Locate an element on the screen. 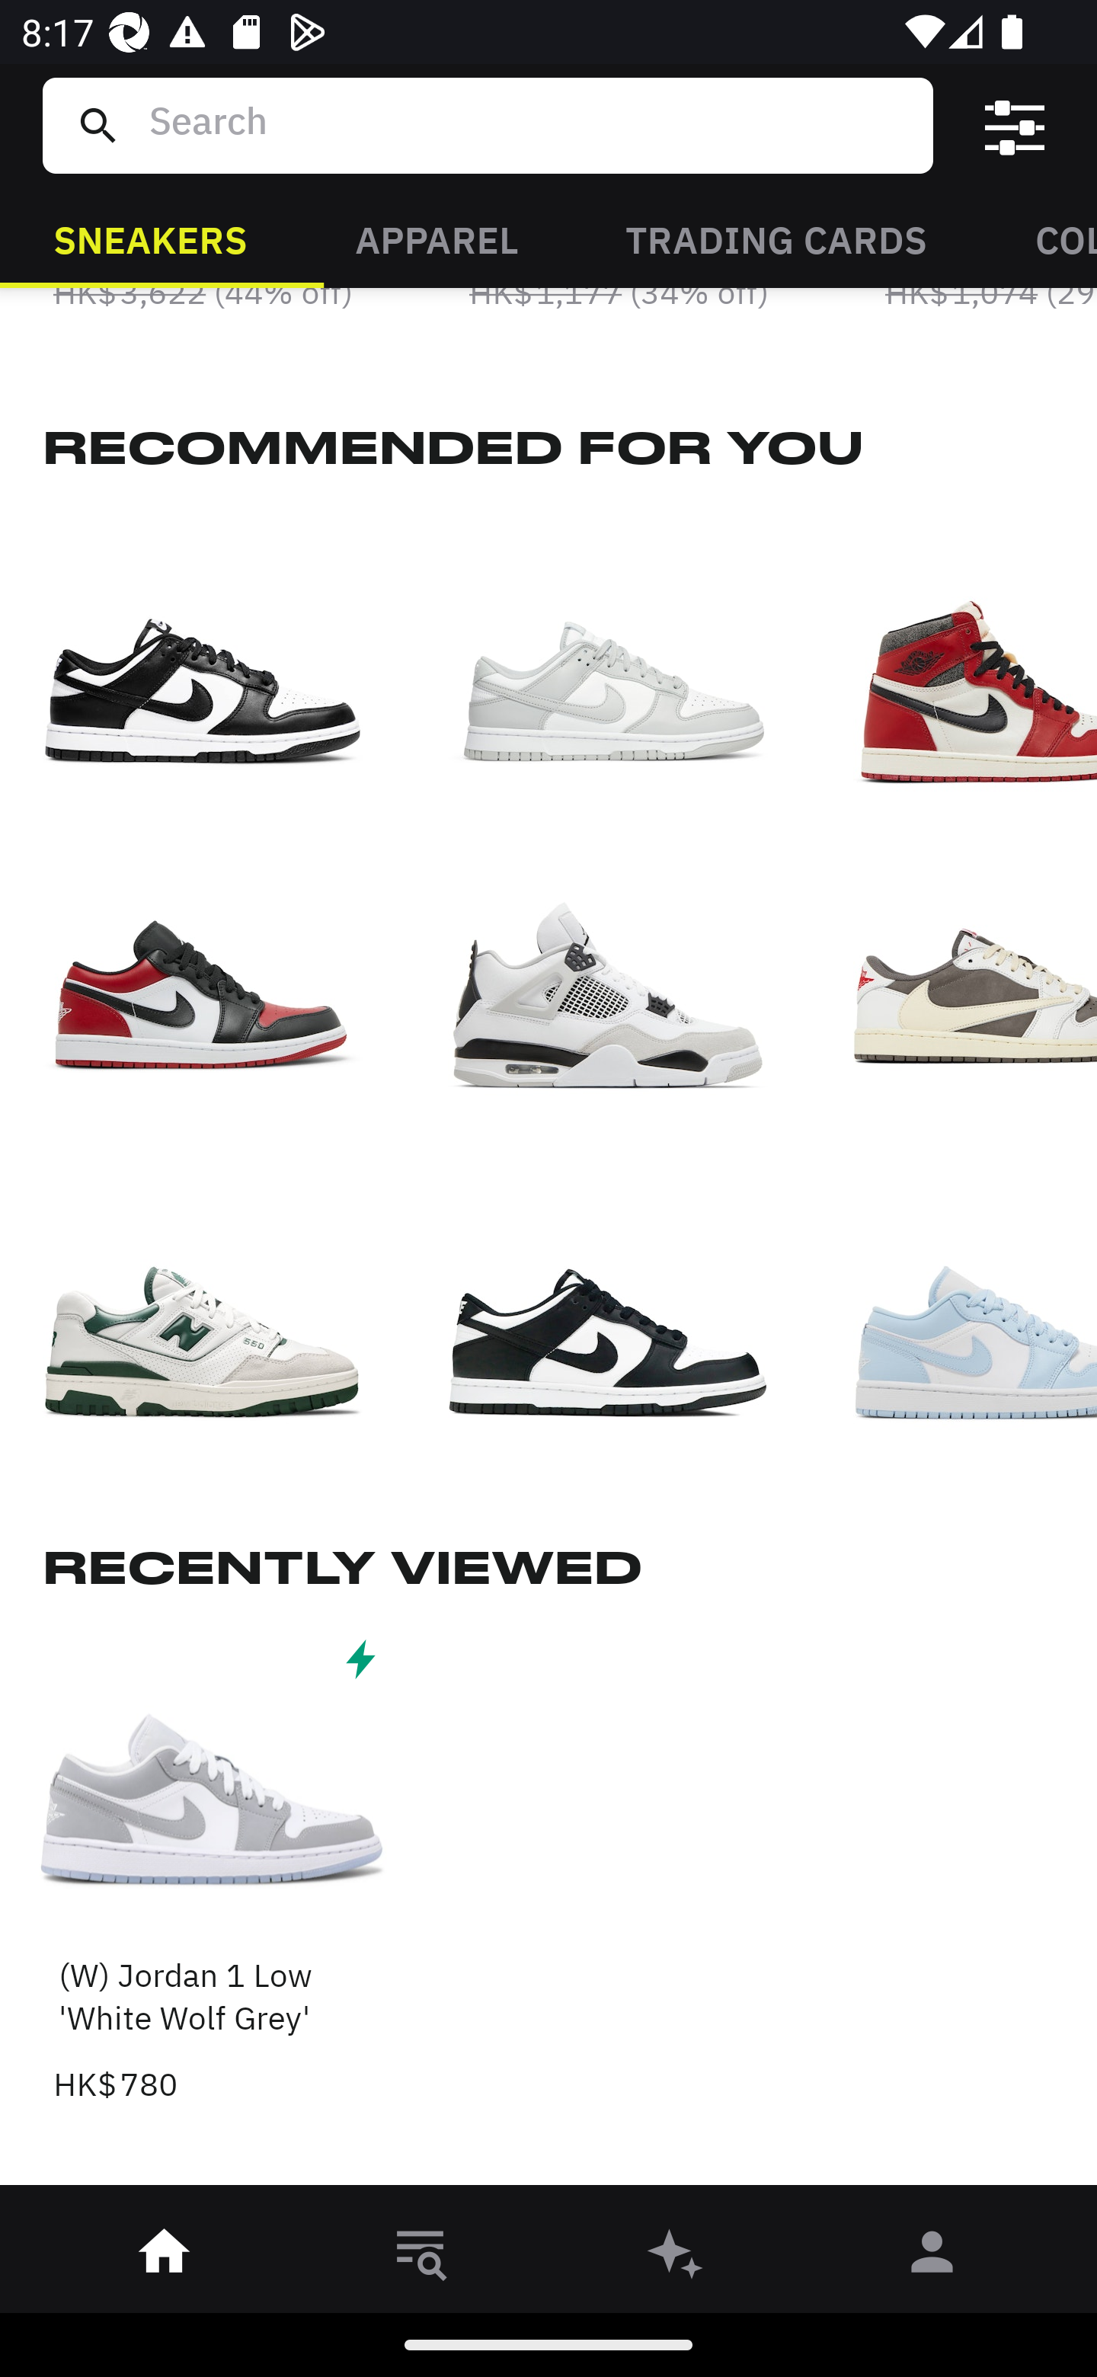 Image resolution: width=1097 pixels, height=2377 pixels. TRADING CARDS is located at coordinates (776, 238).